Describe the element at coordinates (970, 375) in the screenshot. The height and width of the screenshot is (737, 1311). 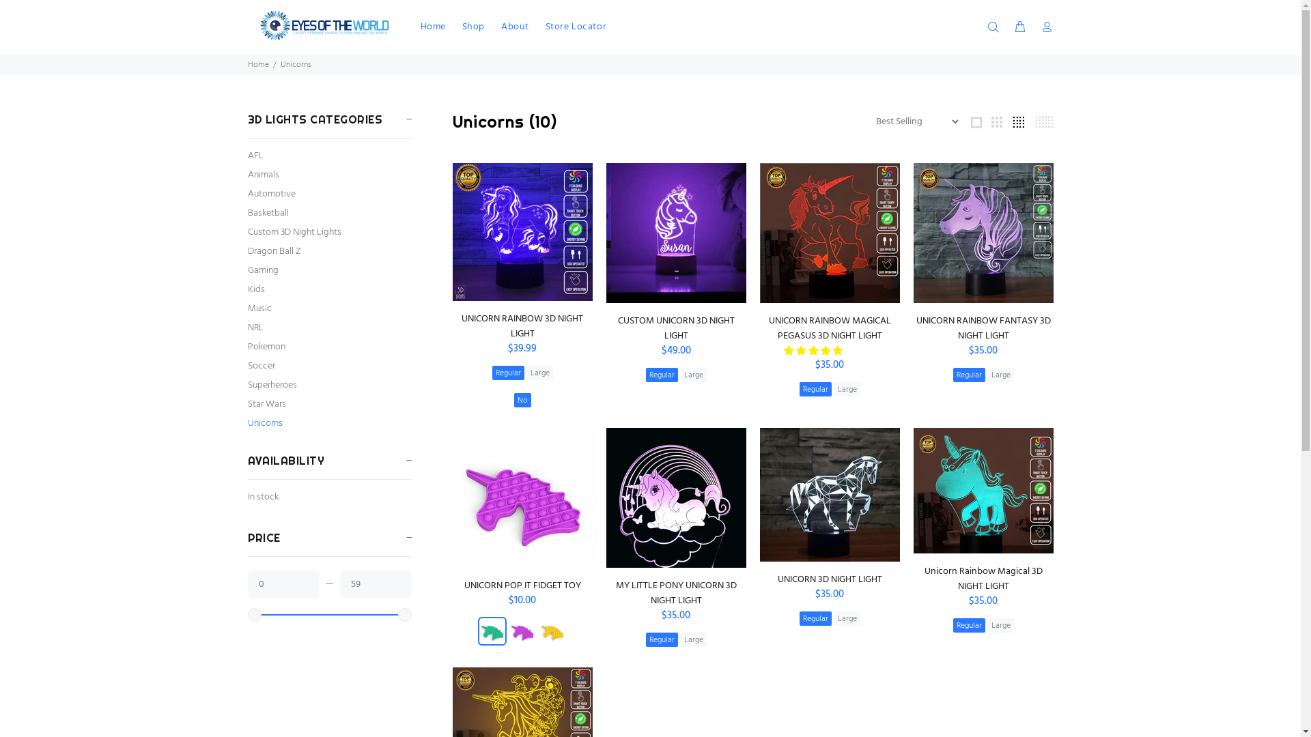
I see `Regular` at that location.